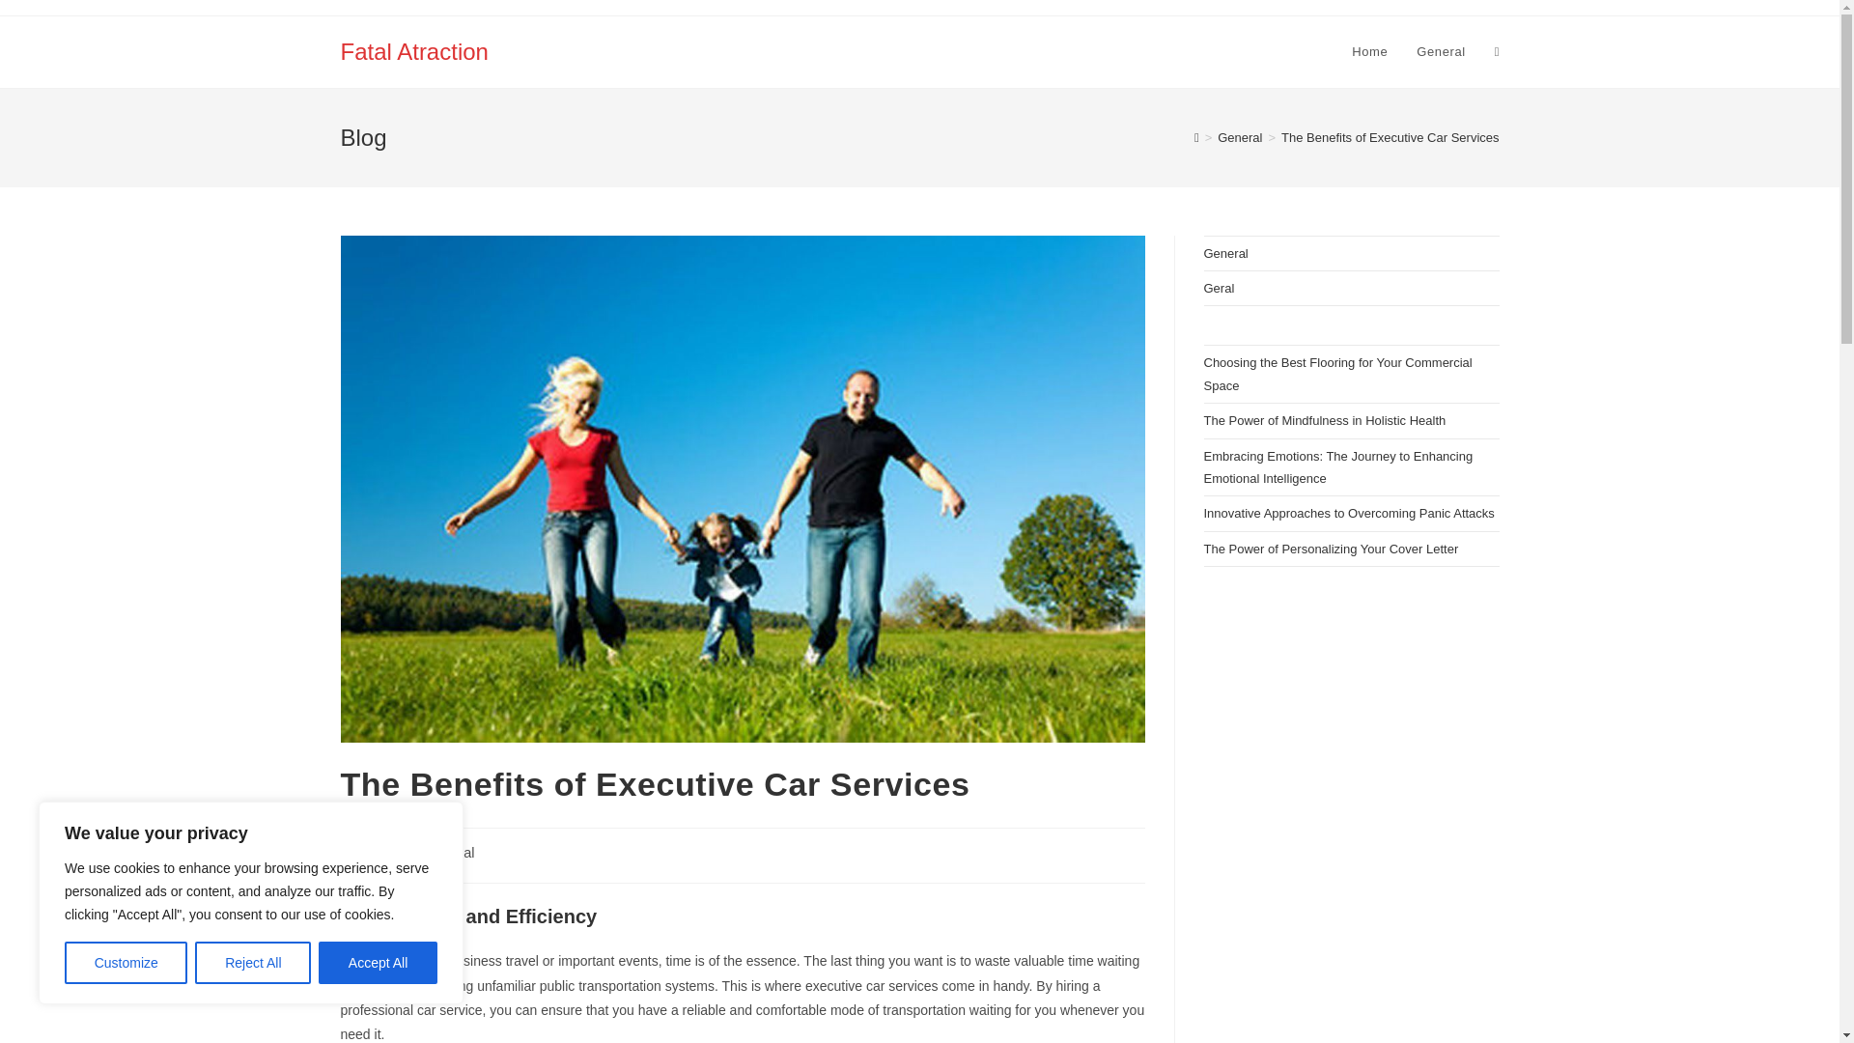 The width and height of the screenshot is (1854, 1043). I want to click on Fatal Atraction, so click(413, 50).